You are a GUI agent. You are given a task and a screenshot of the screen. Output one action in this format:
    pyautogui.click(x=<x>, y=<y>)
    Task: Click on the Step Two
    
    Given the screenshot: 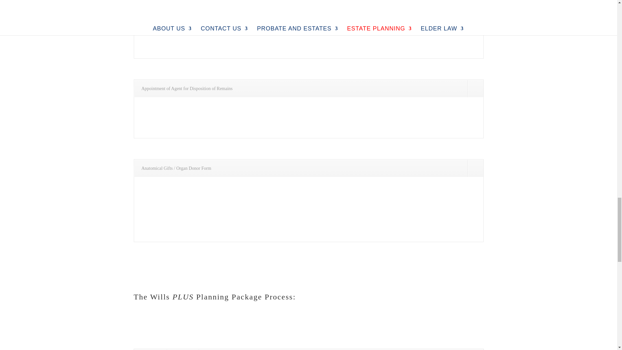 What is the action you would take?
    pyautogui.click(x=182, y=349)
    